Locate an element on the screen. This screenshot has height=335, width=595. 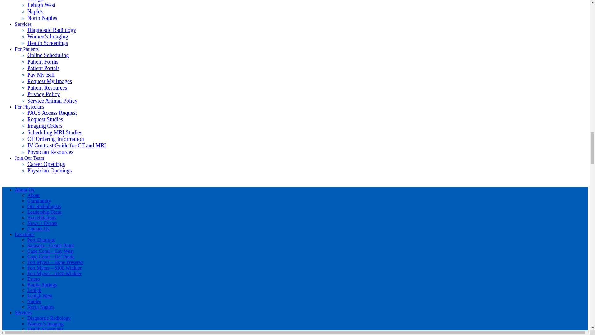
For Patients is located at coordinates (27, 49).